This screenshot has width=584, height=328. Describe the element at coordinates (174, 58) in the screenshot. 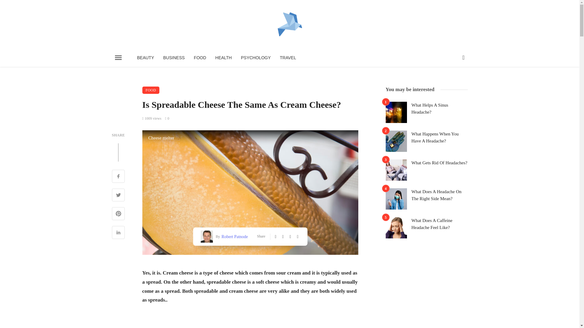

I see `BUSINESS` at that location.